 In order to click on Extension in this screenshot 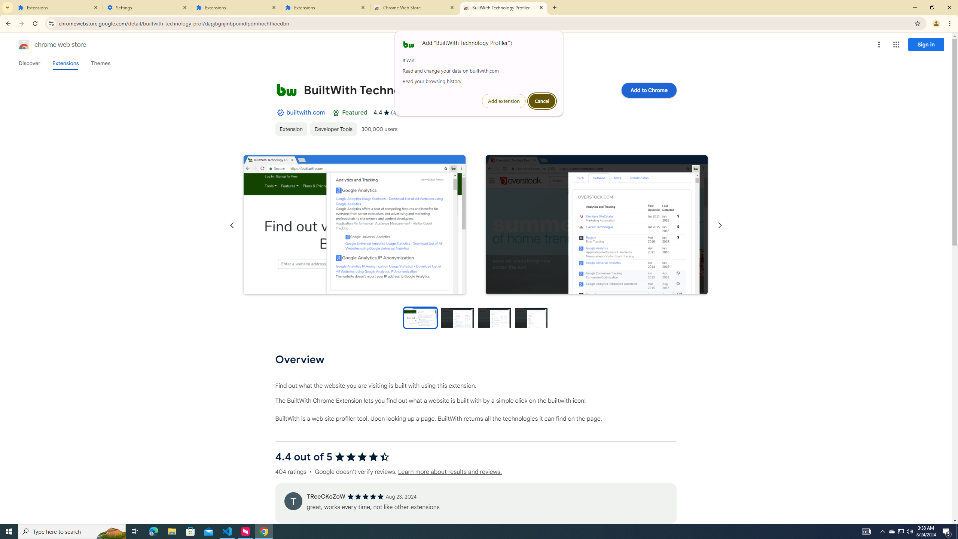, I will do `click(291, 129)`.